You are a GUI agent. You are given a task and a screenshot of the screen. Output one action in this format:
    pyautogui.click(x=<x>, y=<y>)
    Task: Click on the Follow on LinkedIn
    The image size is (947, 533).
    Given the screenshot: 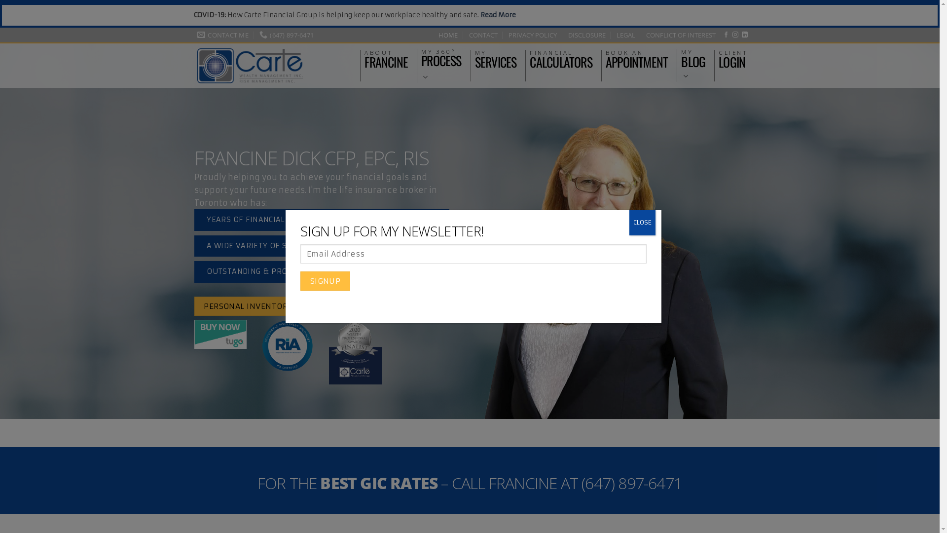 What is the action you would take?
    pyautogui.click(x=745, y=35)
    